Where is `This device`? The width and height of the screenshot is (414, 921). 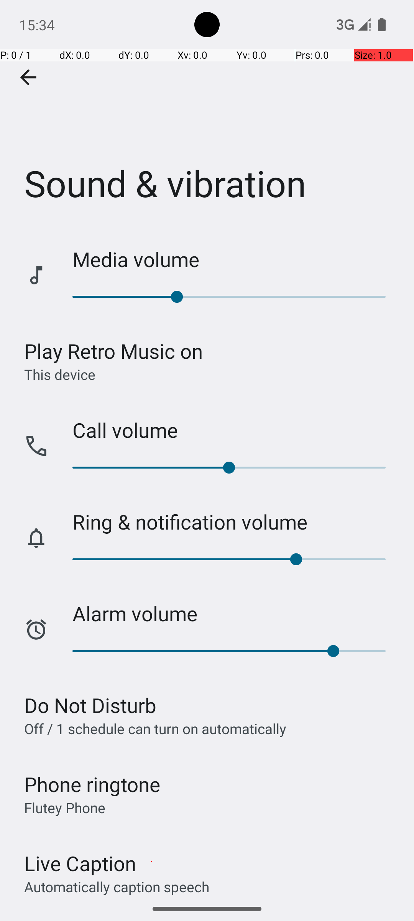
This device is located at coordinates (60, 374).